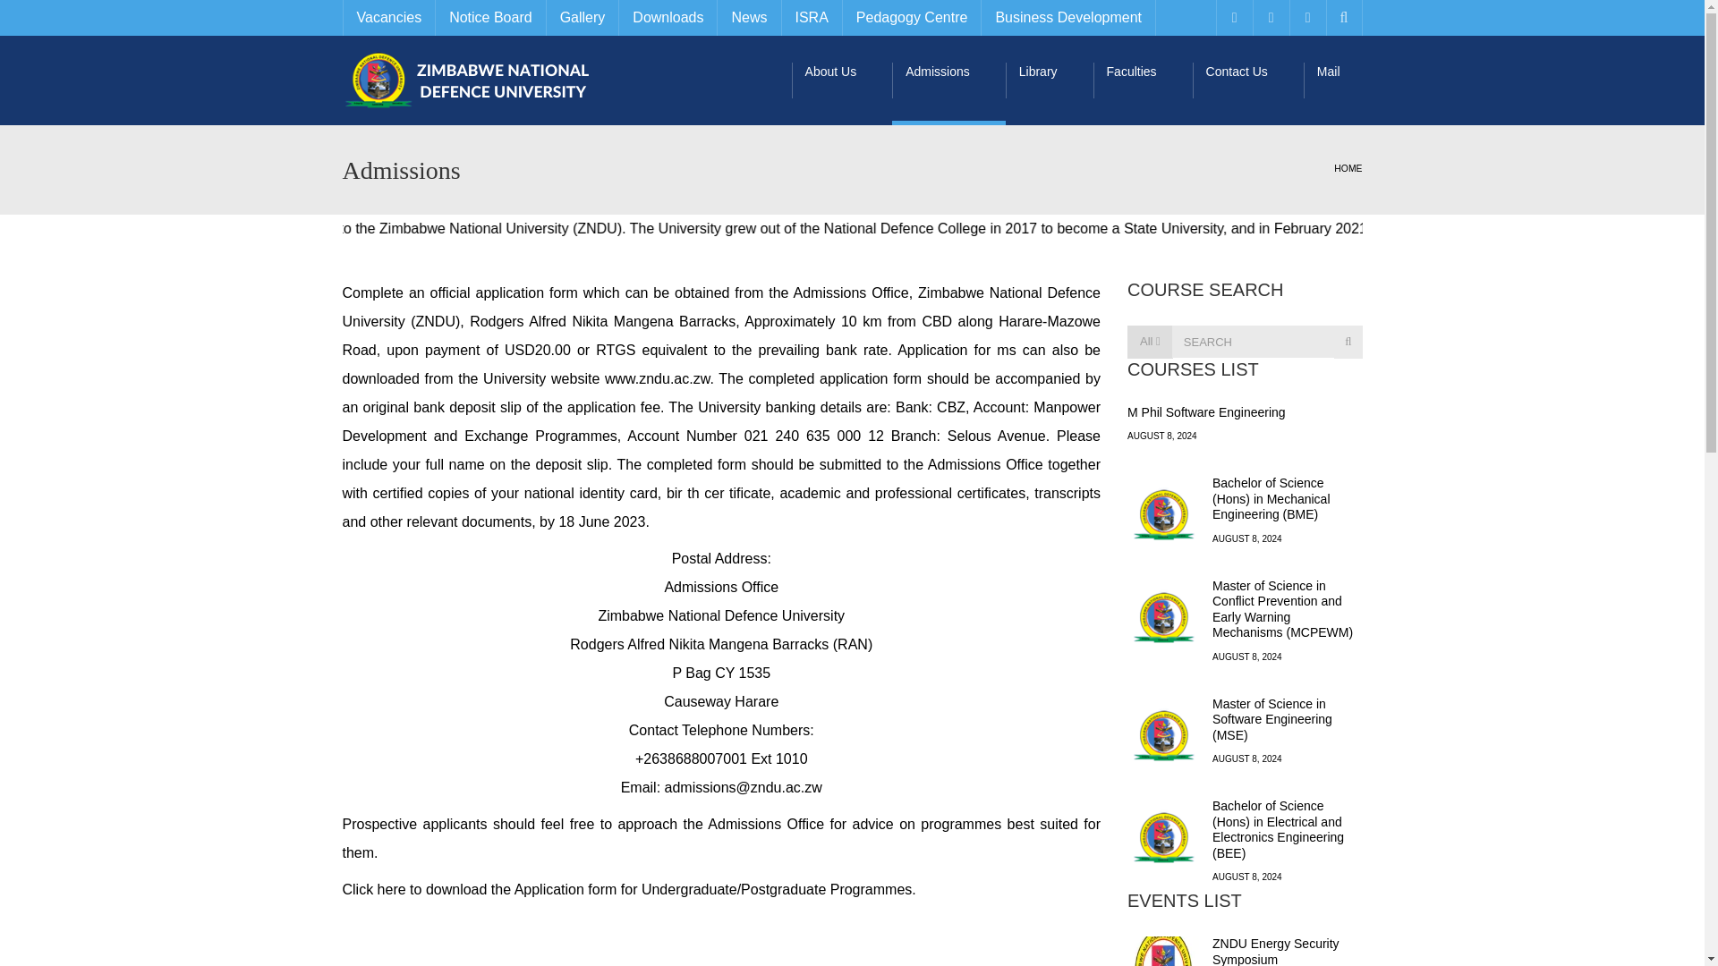 The width and height of the screenshot is (1718, 966). Describe the element at coordinates (1142, 80) in the screenshot. I see `Faculties` at that location.